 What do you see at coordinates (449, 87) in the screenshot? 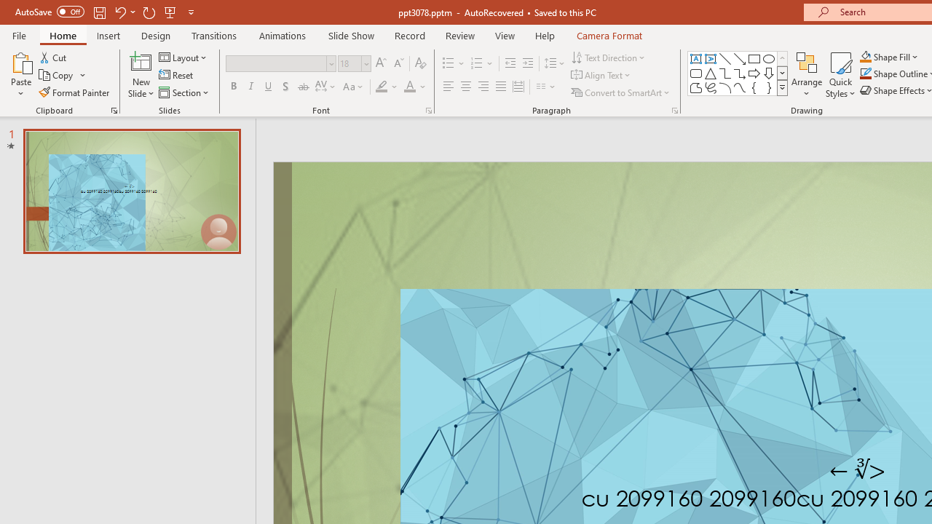
I see `Align Left` at bounding box center [449, 87].